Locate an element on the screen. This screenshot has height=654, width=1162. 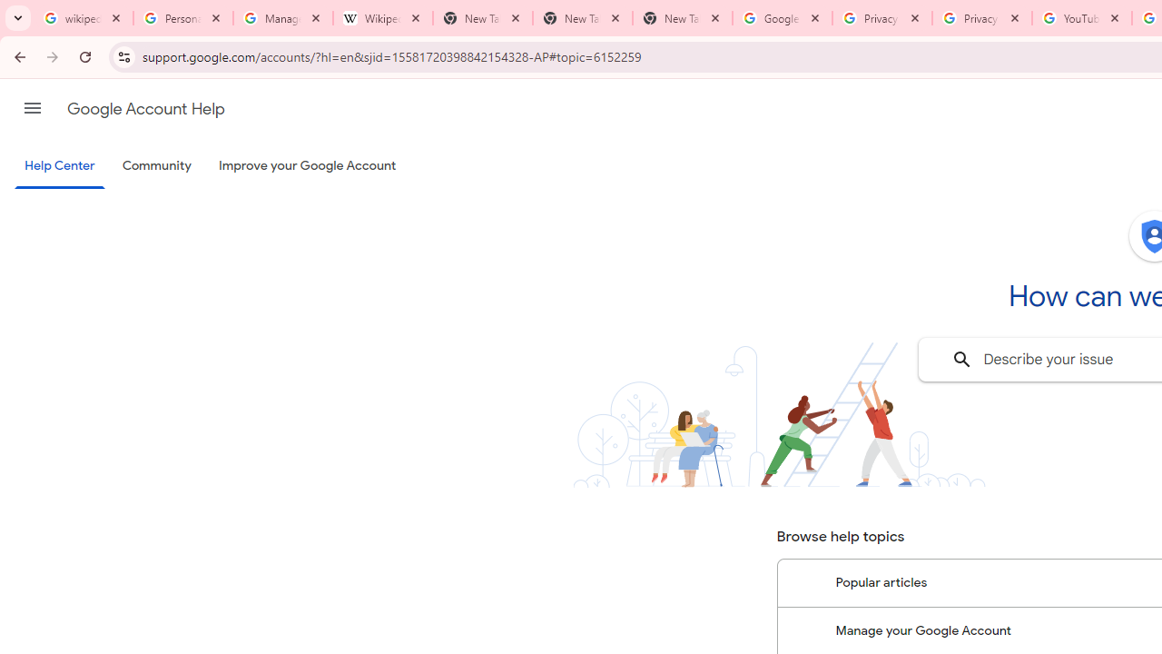
Community is located at coordinates (156, 166).